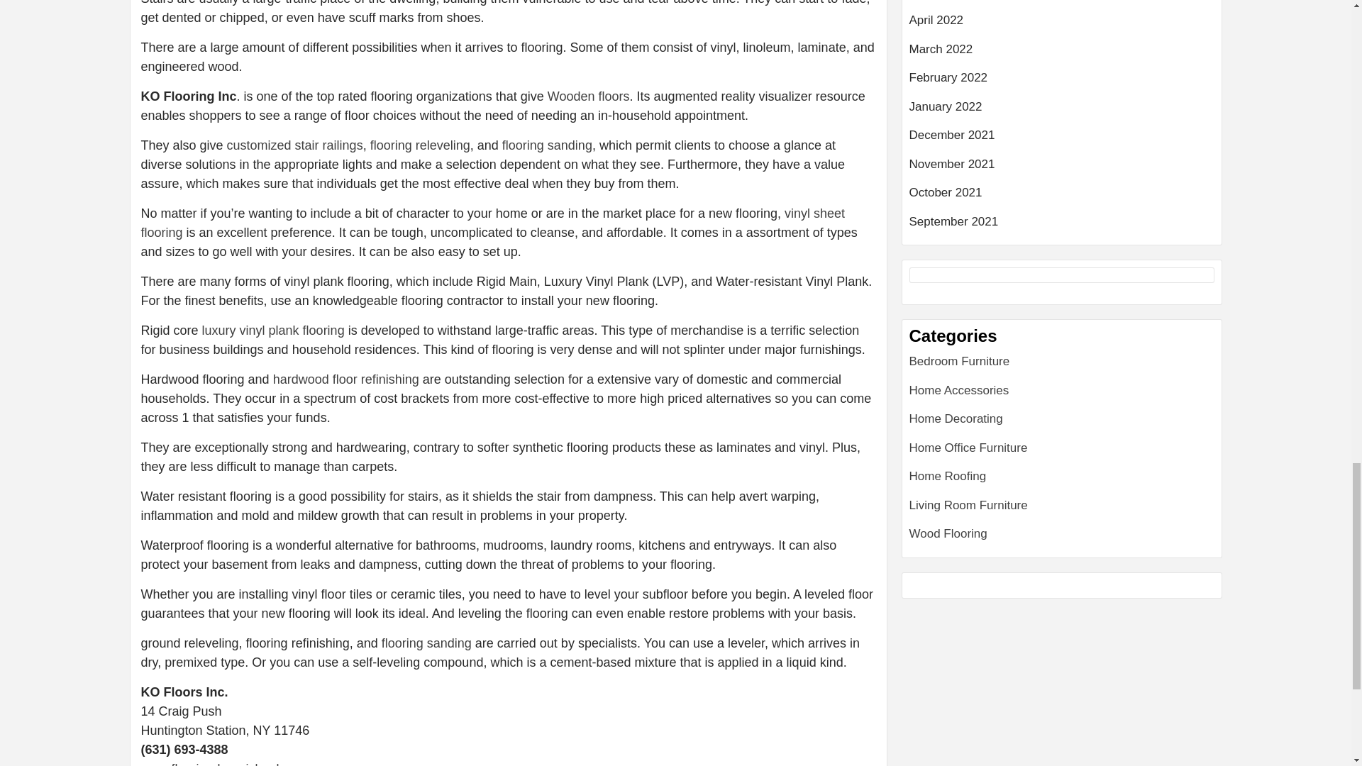 The width and height of the screenshot is (1362, 766). I want to click on Wooden floors, so click(588, 96).